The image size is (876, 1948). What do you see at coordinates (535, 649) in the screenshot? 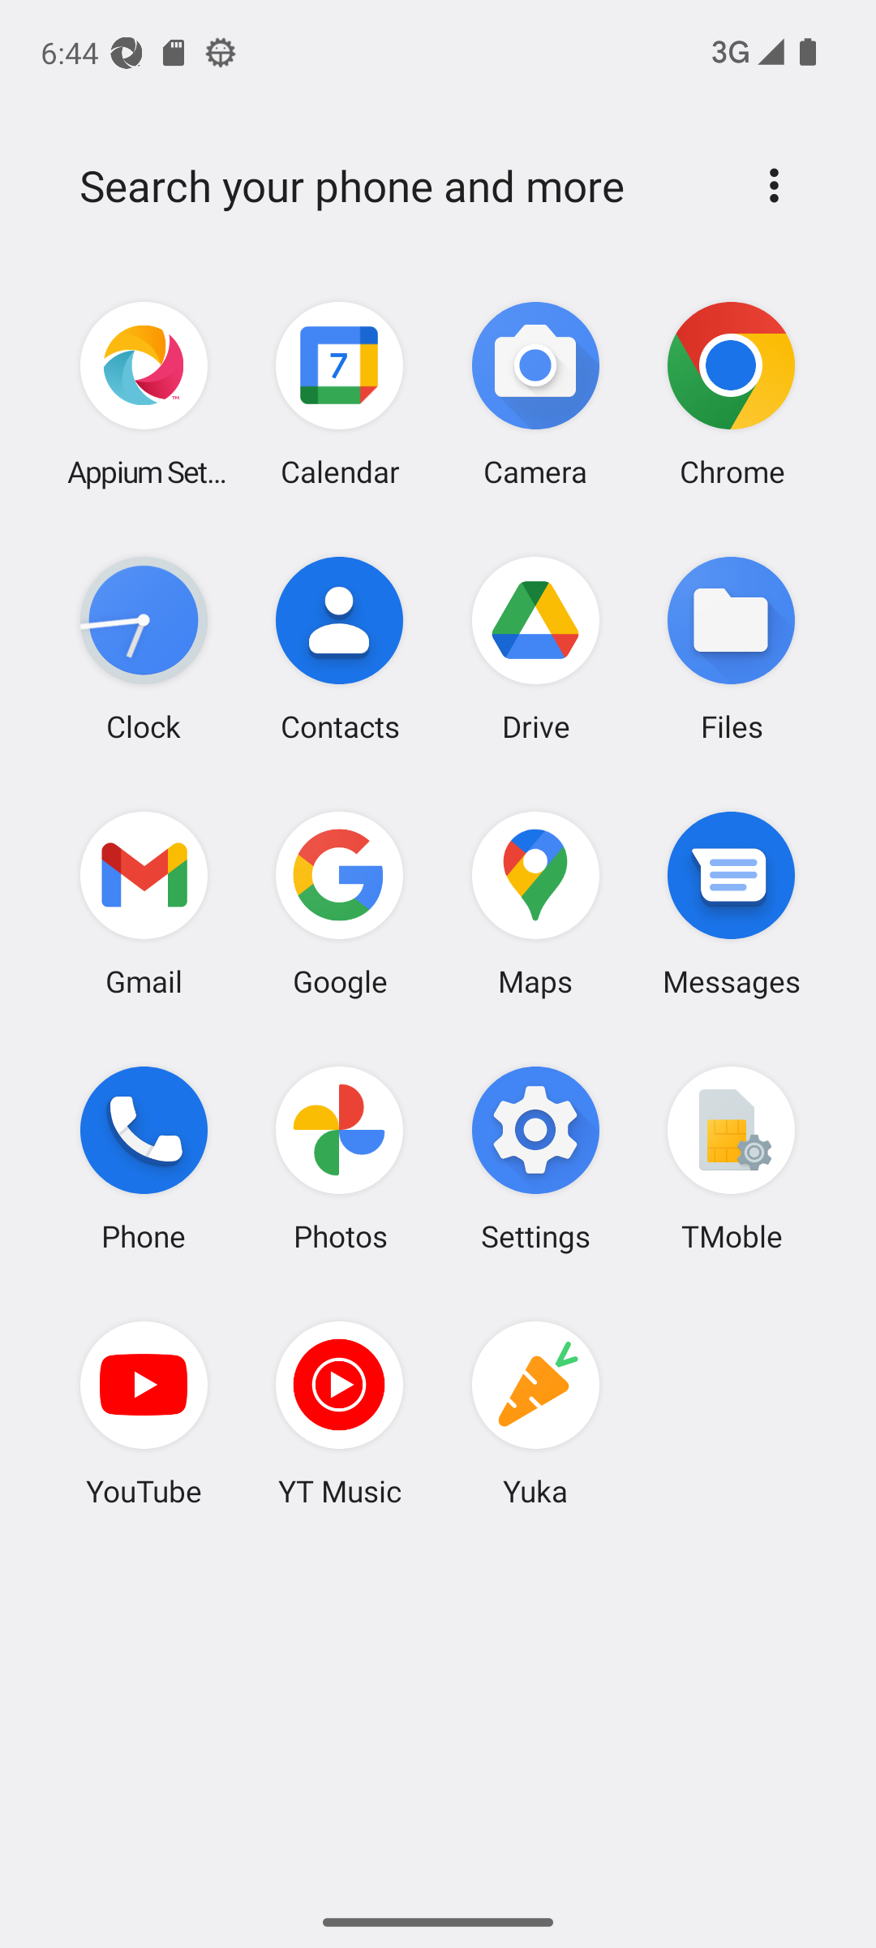
I see `Drive` at bounding box center [535, 649].